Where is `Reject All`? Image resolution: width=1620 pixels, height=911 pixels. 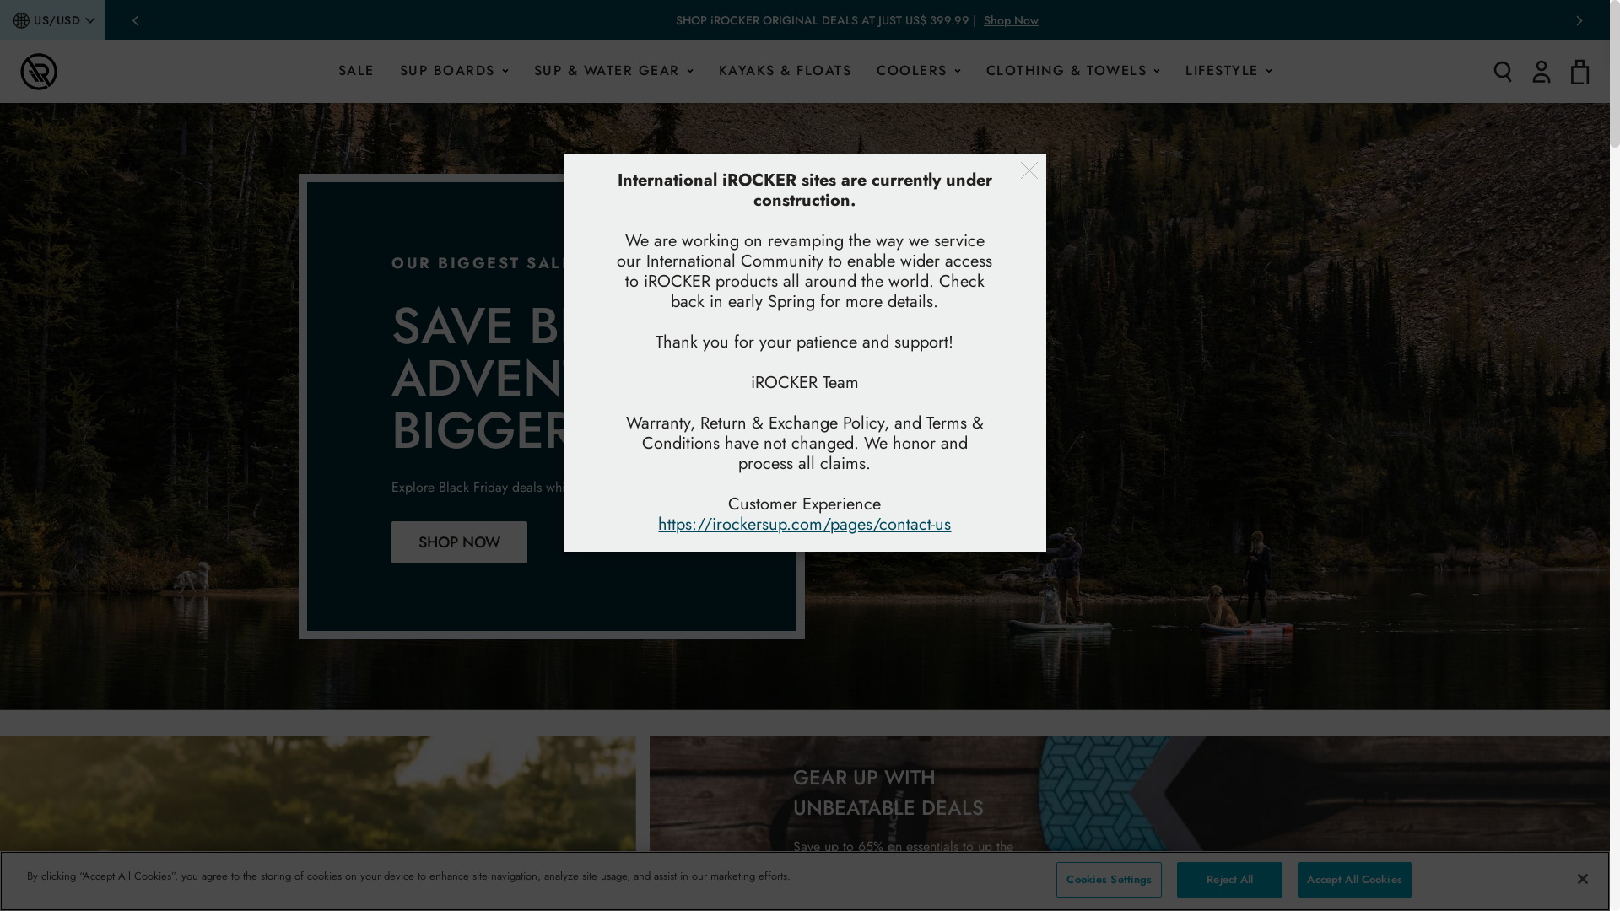 Reject All is located at coordinates (1230, 880).